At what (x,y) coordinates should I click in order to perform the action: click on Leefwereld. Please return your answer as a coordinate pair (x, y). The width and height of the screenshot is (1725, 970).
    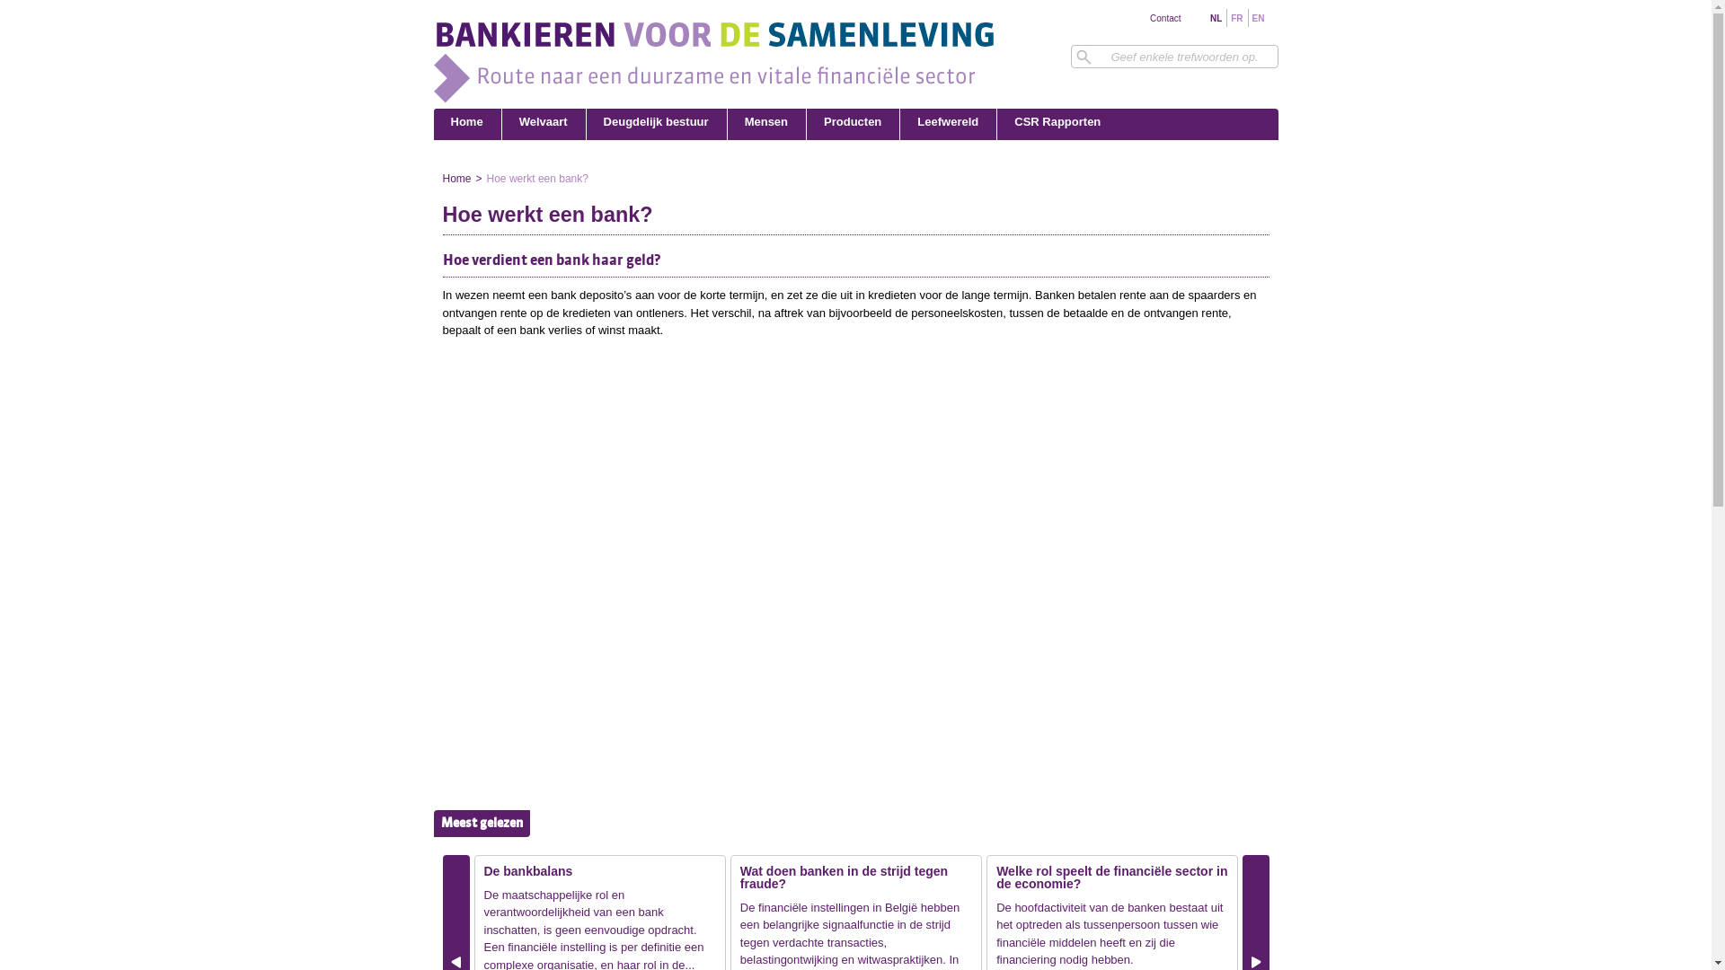
    Looking at the image, I should click on (949, 124).